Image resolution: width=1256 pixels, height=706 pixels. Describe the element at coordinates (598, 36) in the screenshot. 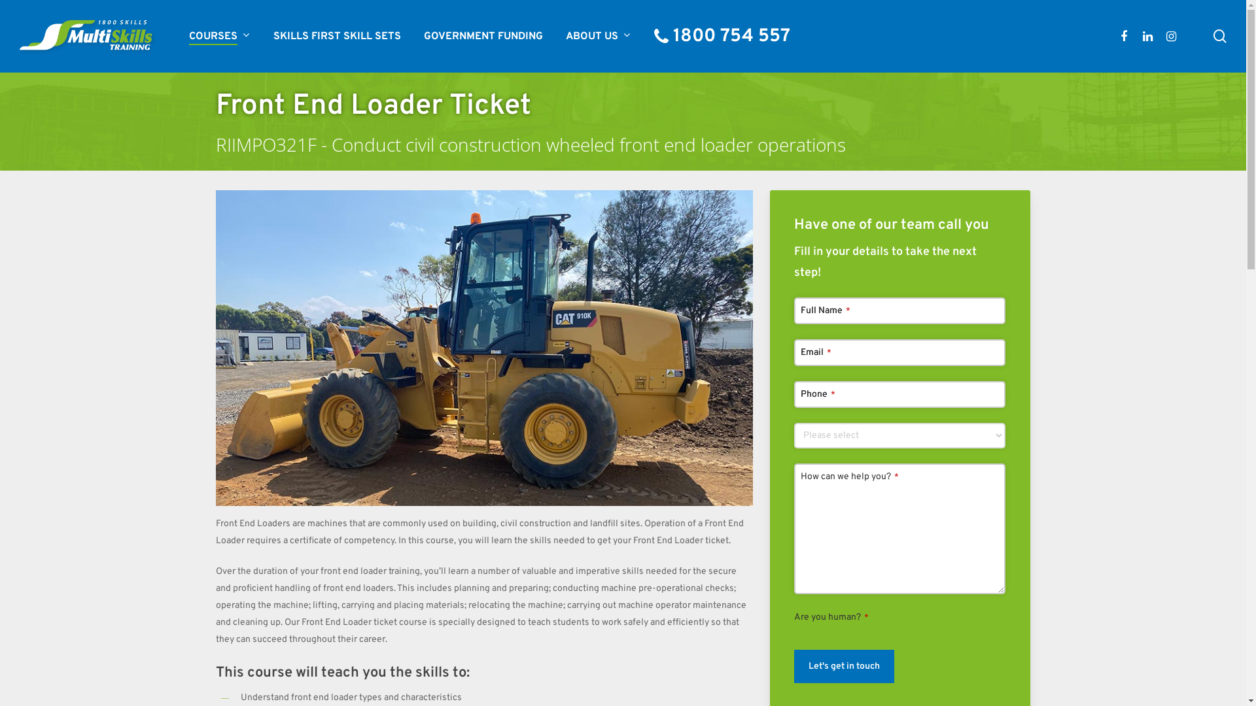

I see `ABOUT US` at that location.